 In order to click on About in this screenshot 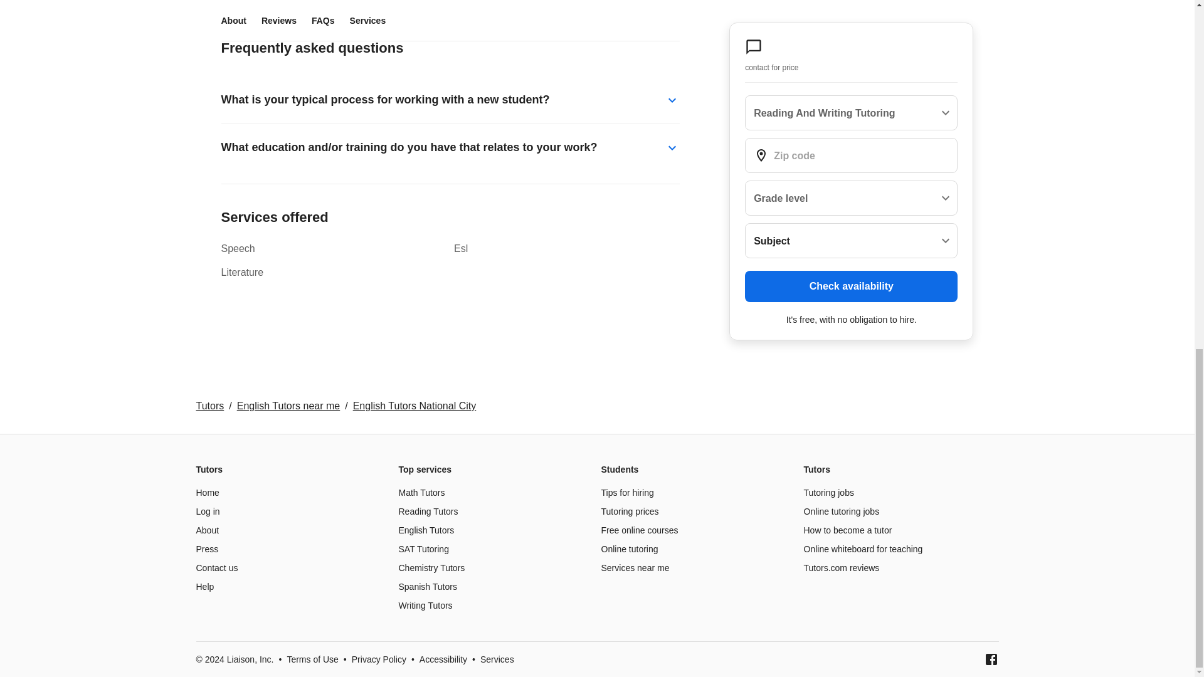, I will do `click(207, 530)`.